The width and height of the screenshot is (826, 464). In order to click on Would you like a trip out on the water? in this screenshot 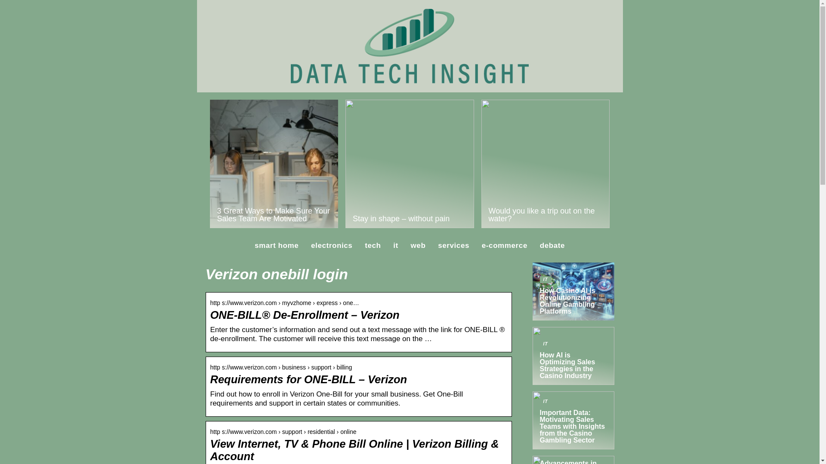, I will do `click(546, 164)`.